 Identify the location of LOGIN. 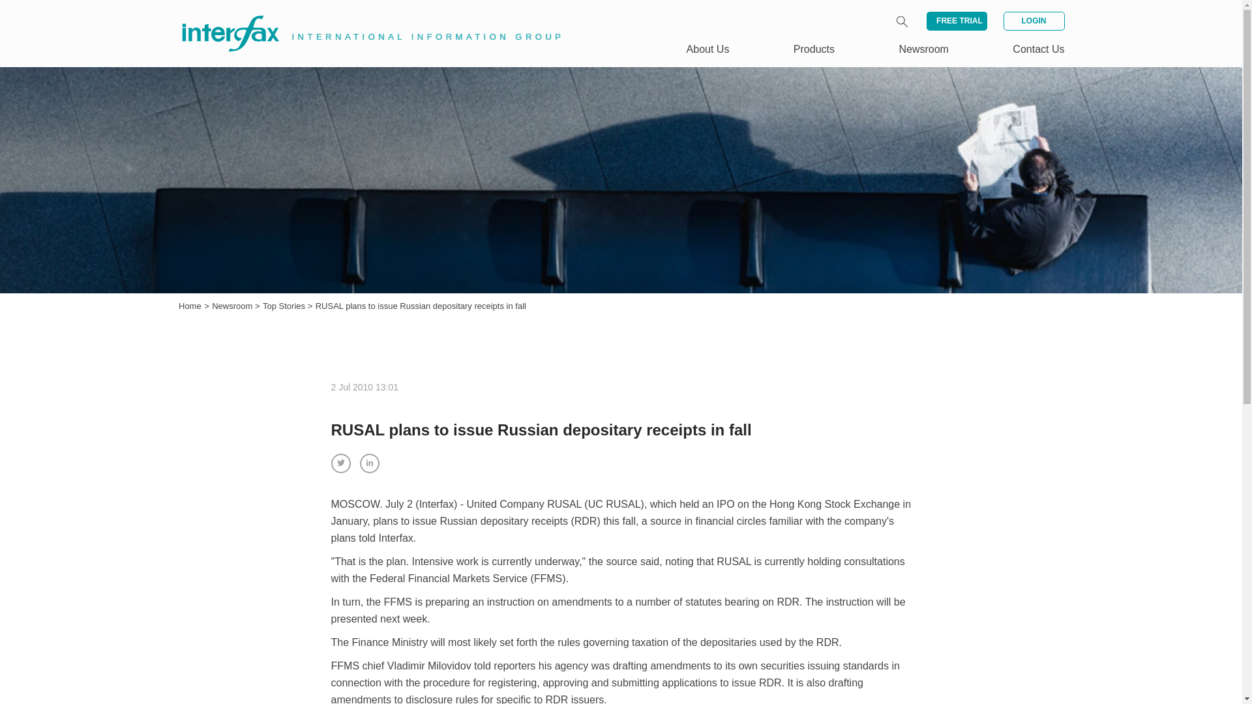
(1033, 21).